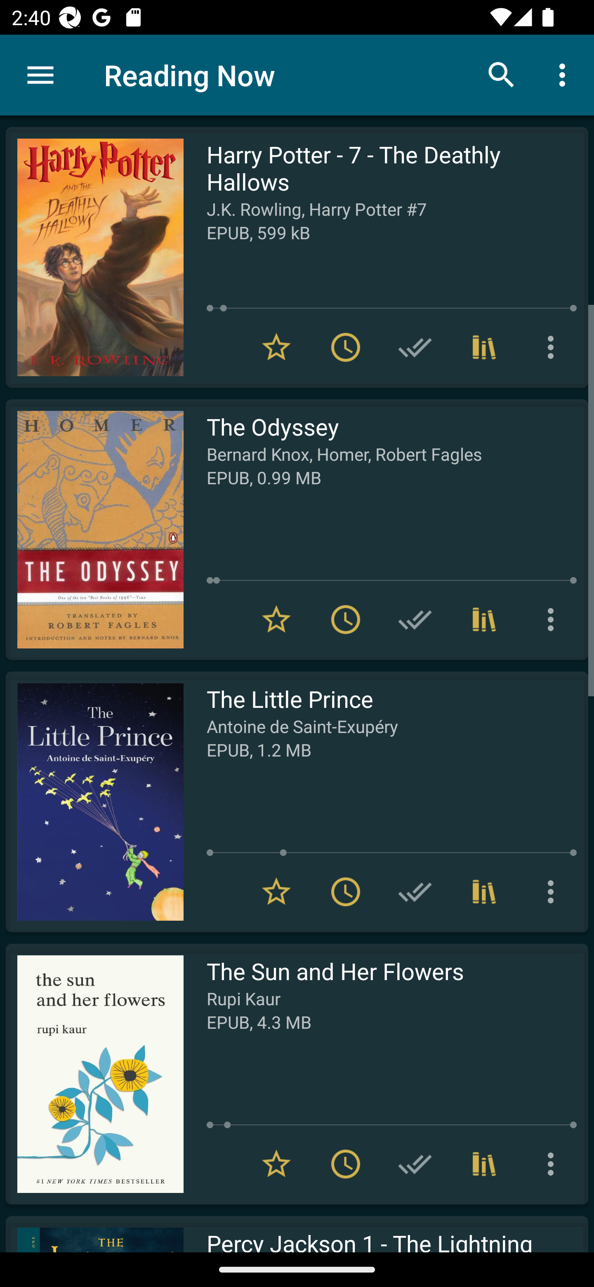 The width and height of the screenshot is (594, 1287). What do you see at coordinates (415, 892) in the screenshot?
I see `Add to Have read` at bounding box center [415, 892].